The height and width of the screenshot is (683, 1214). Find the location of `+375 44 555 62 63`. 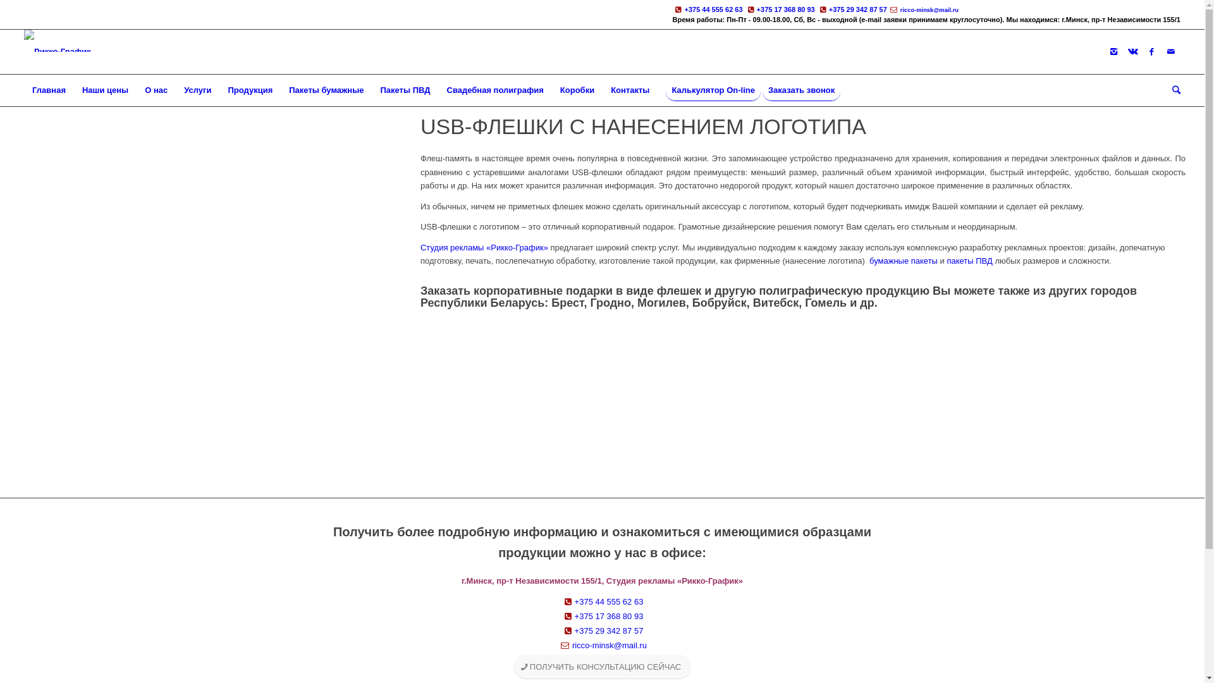

+375 44 555 62 63 is located at coordinates (602, 602).